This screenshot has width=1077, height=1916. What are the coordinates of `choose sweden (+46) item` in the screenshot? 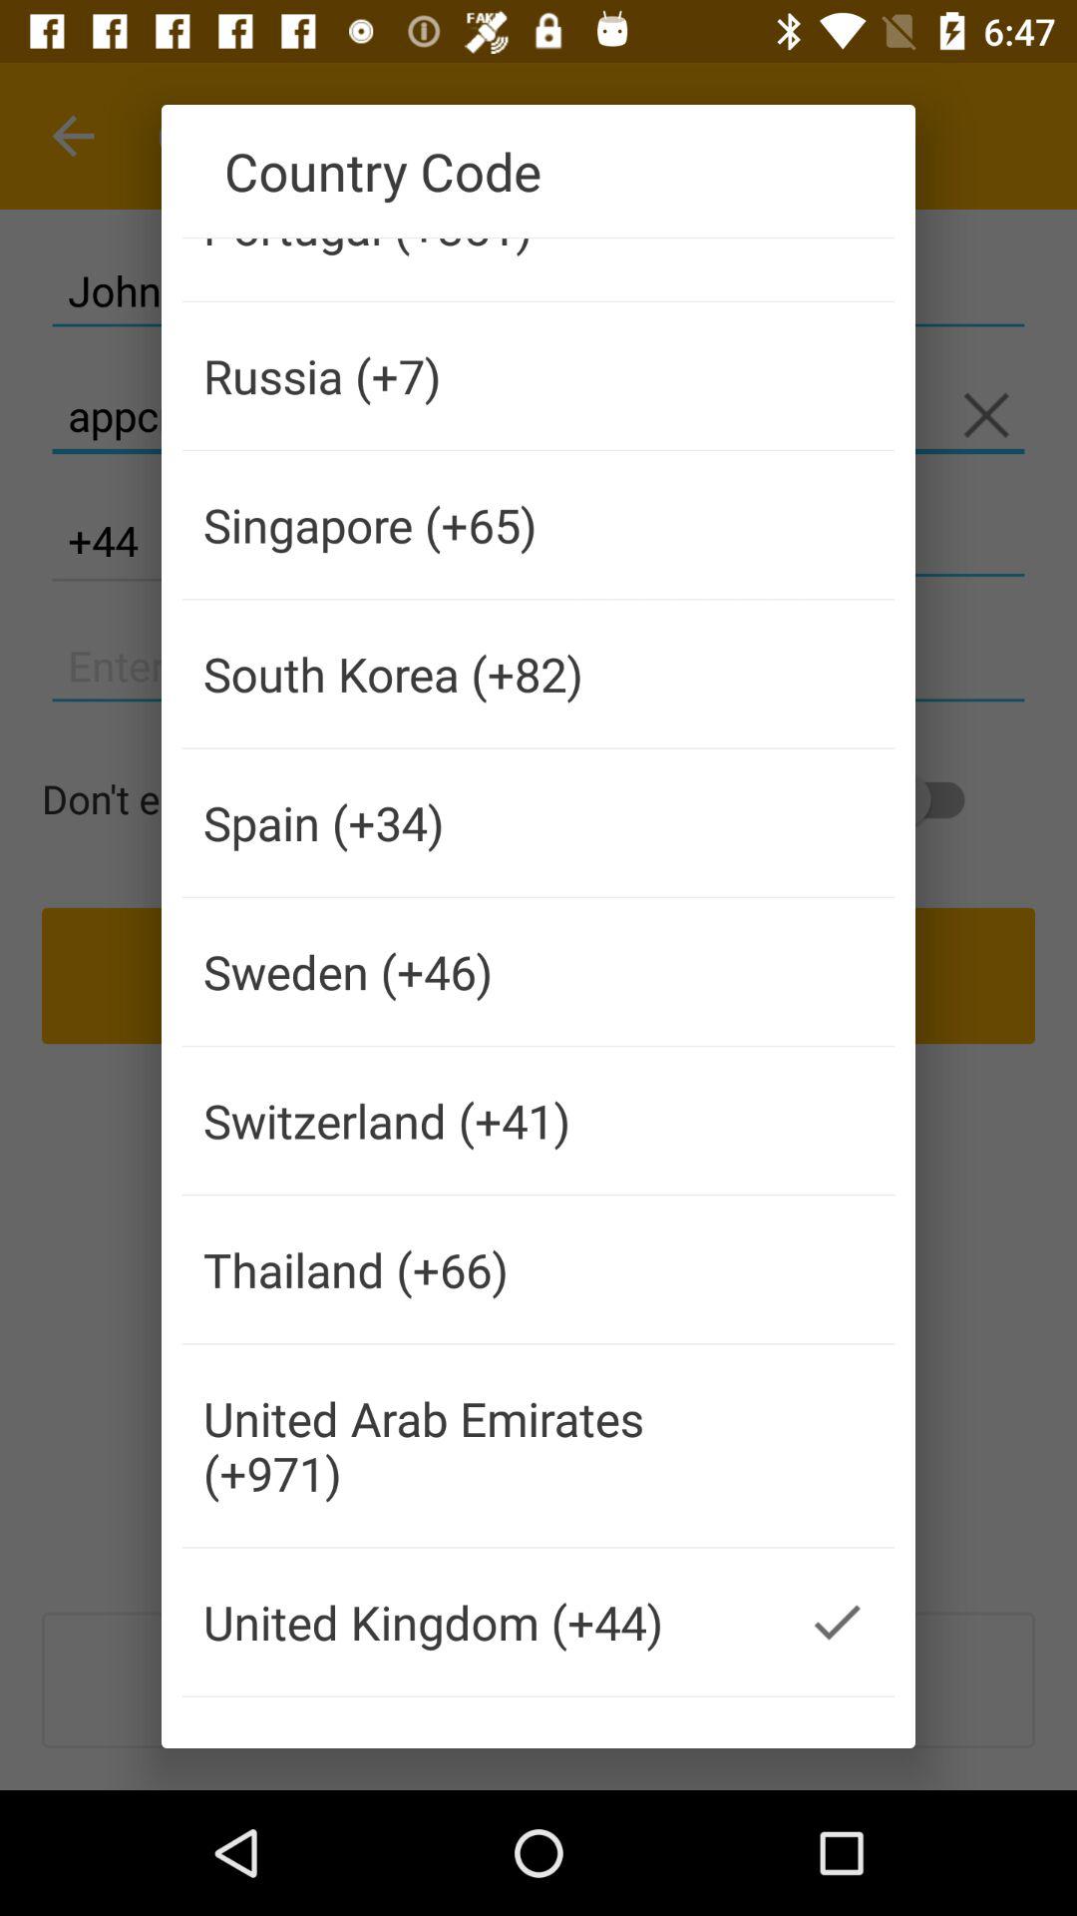 It's located at (481, 972).